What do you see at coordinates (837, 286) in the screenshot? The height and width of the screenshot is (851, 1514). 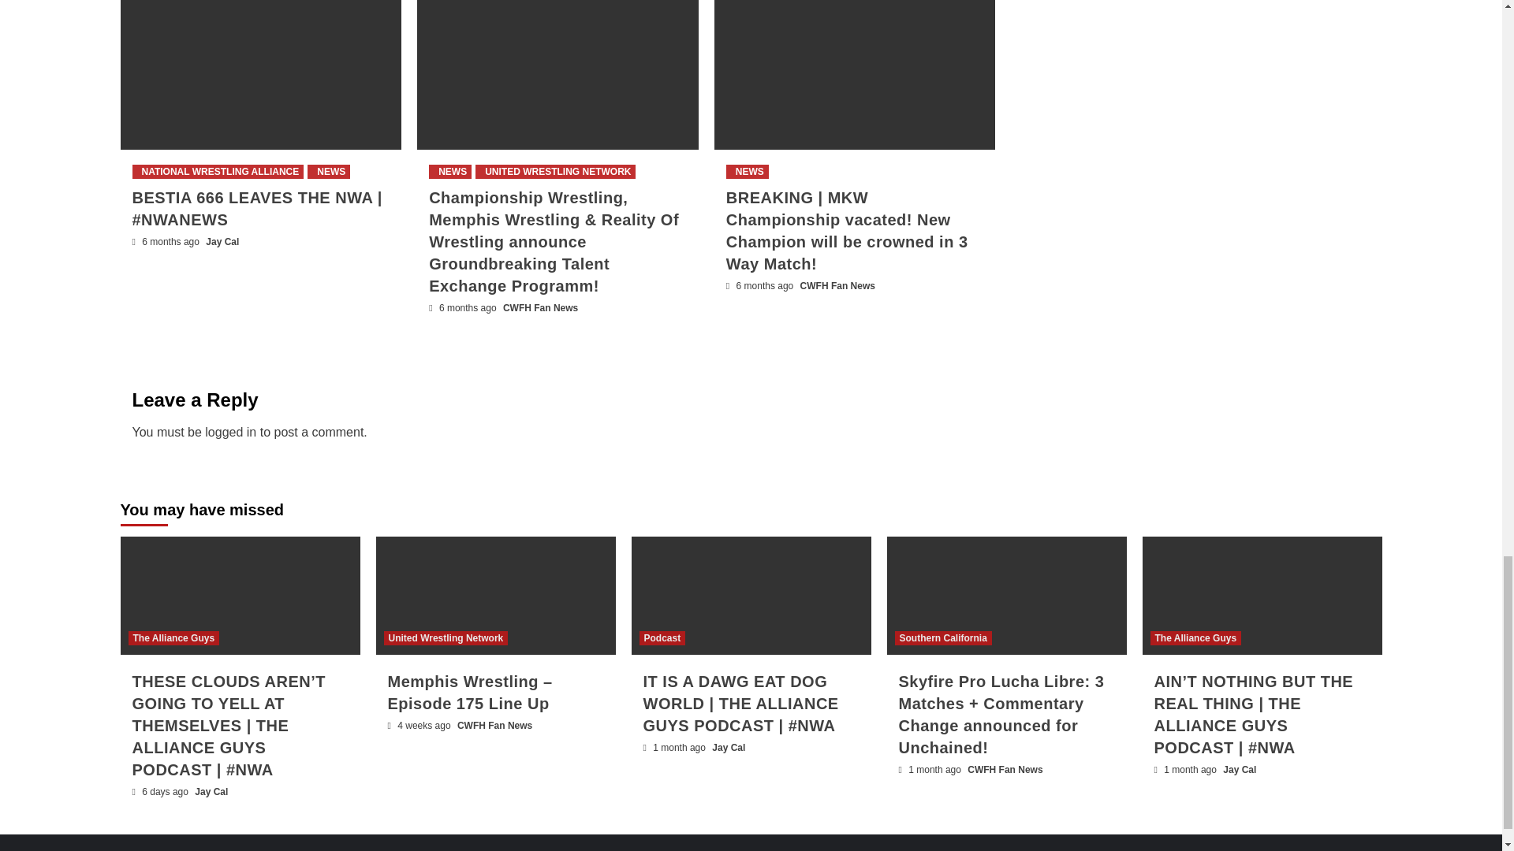 I see `CWFH Fan News` at bounding box center [837, 286].